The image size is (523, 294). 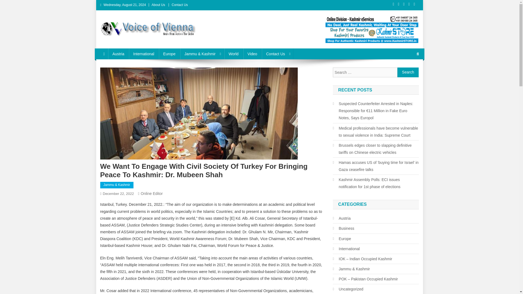 I want to click on Contact Us, so click(x=180, y=5).